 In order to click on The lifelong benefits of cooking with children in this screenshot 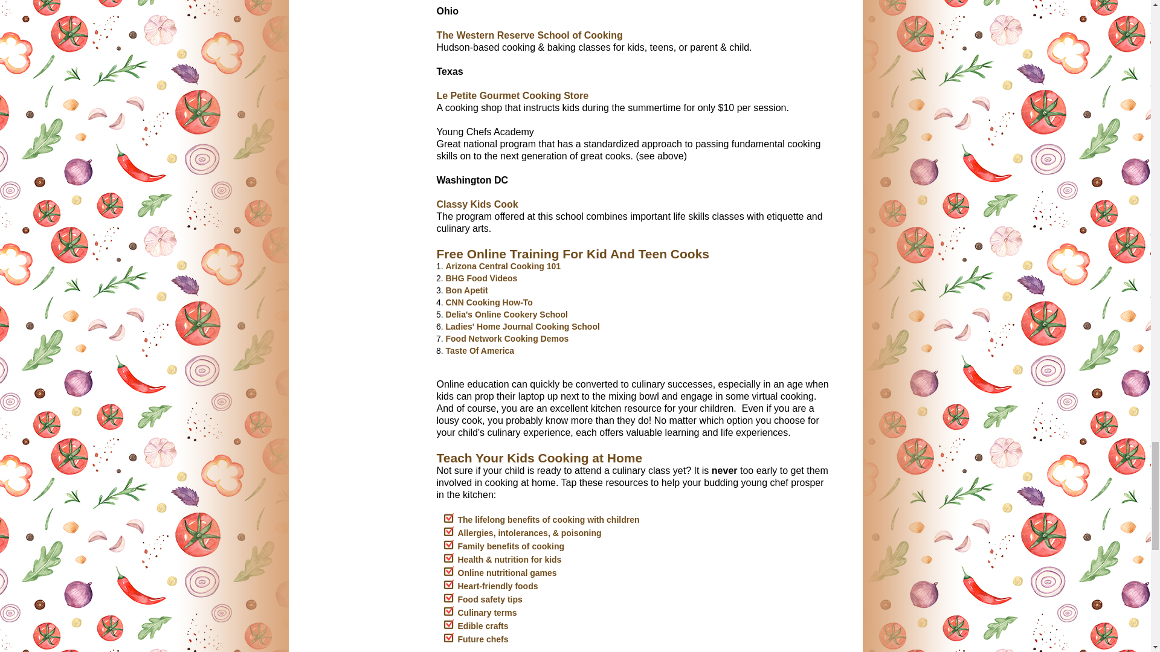, I will do `click(549, 520)`.